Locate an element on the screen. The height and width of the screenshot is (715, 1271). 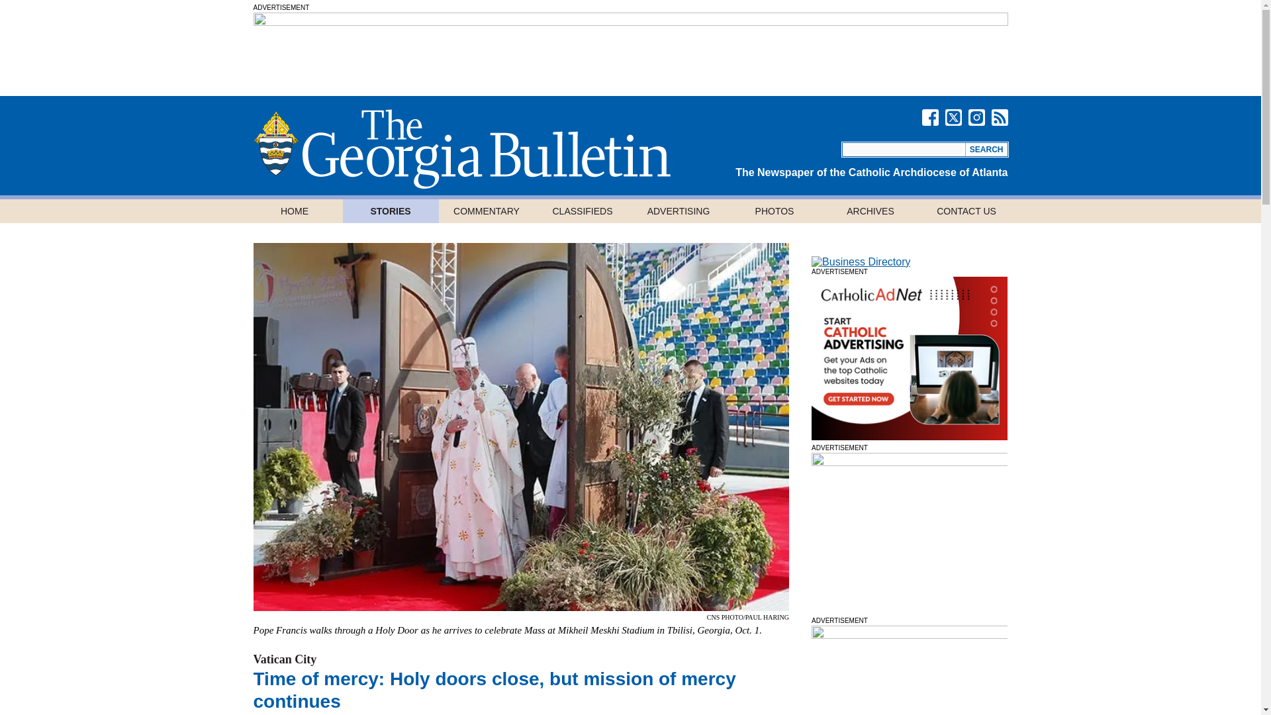
Search is located at coordinates (986, 150).